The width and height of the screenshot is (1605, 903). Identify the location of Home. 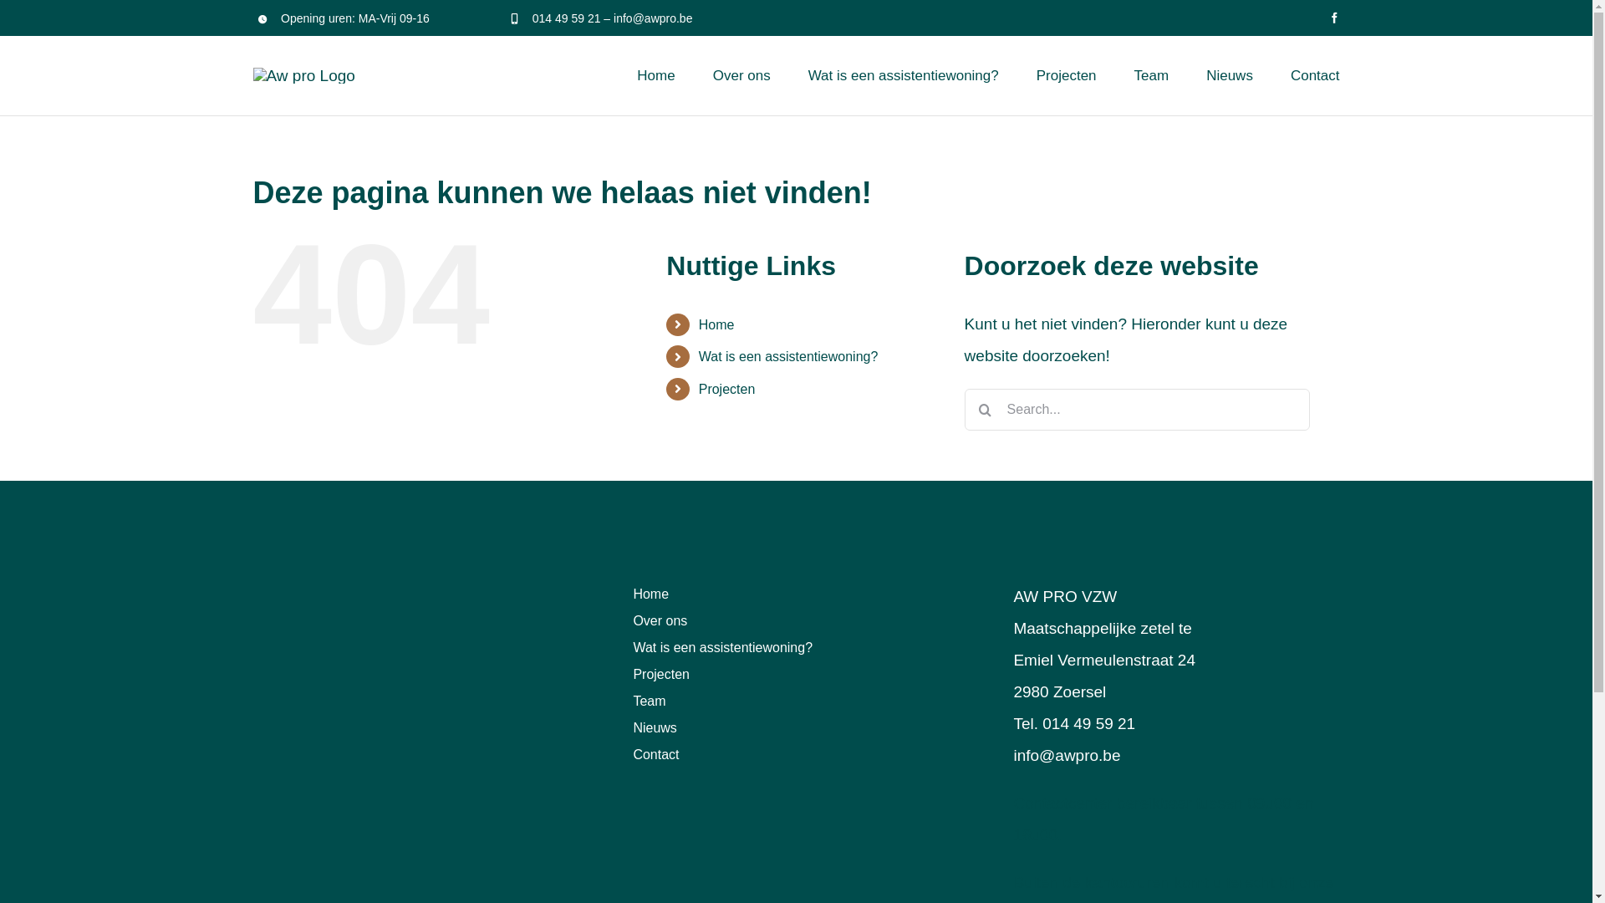
(717, 324).